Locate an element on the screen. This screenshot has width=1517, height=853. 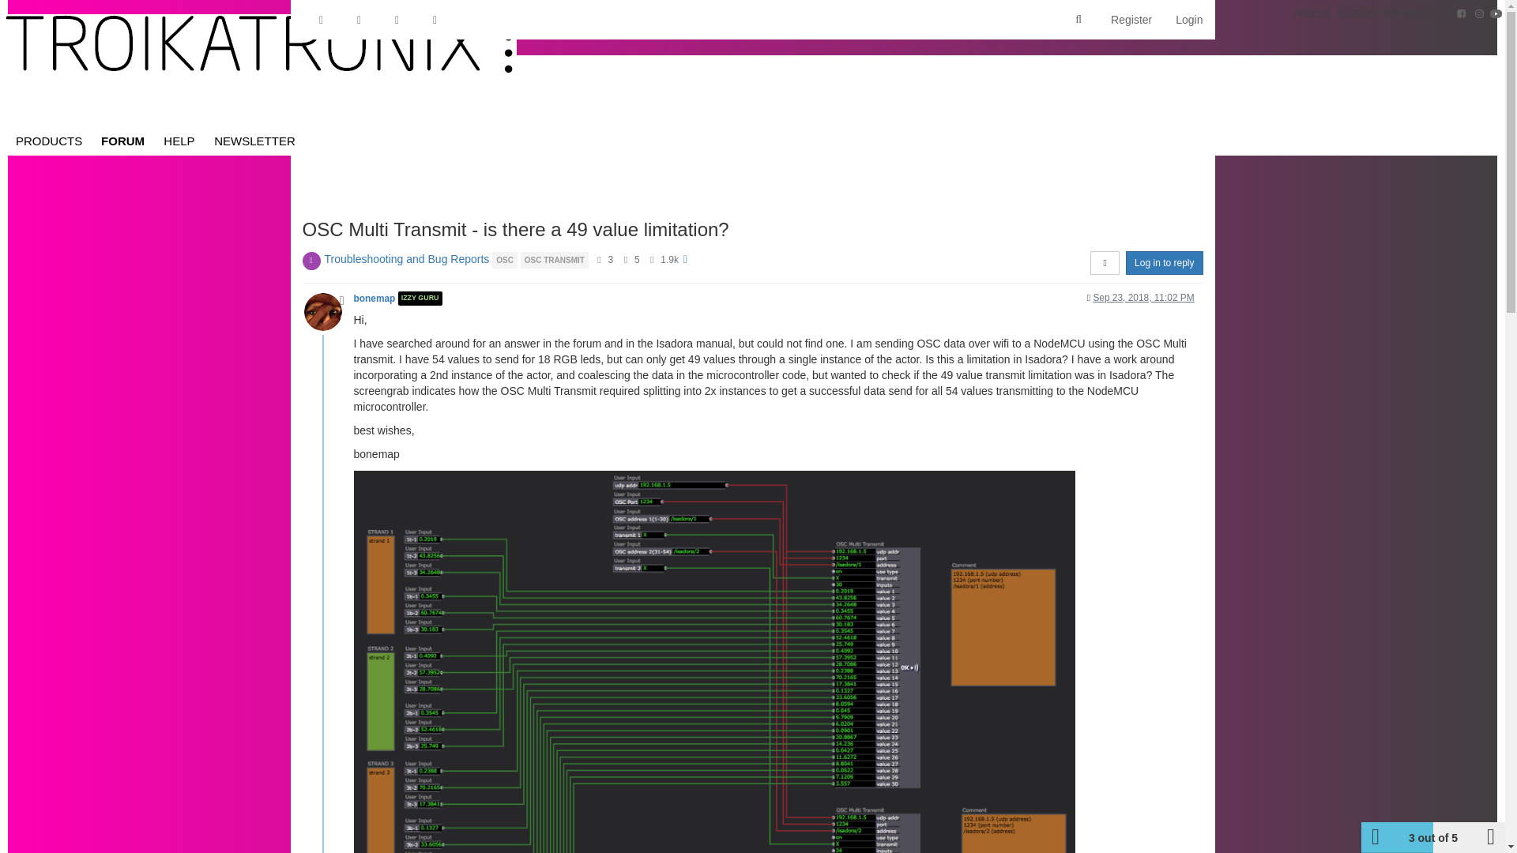
HELP is located at coordinates (179, 141).